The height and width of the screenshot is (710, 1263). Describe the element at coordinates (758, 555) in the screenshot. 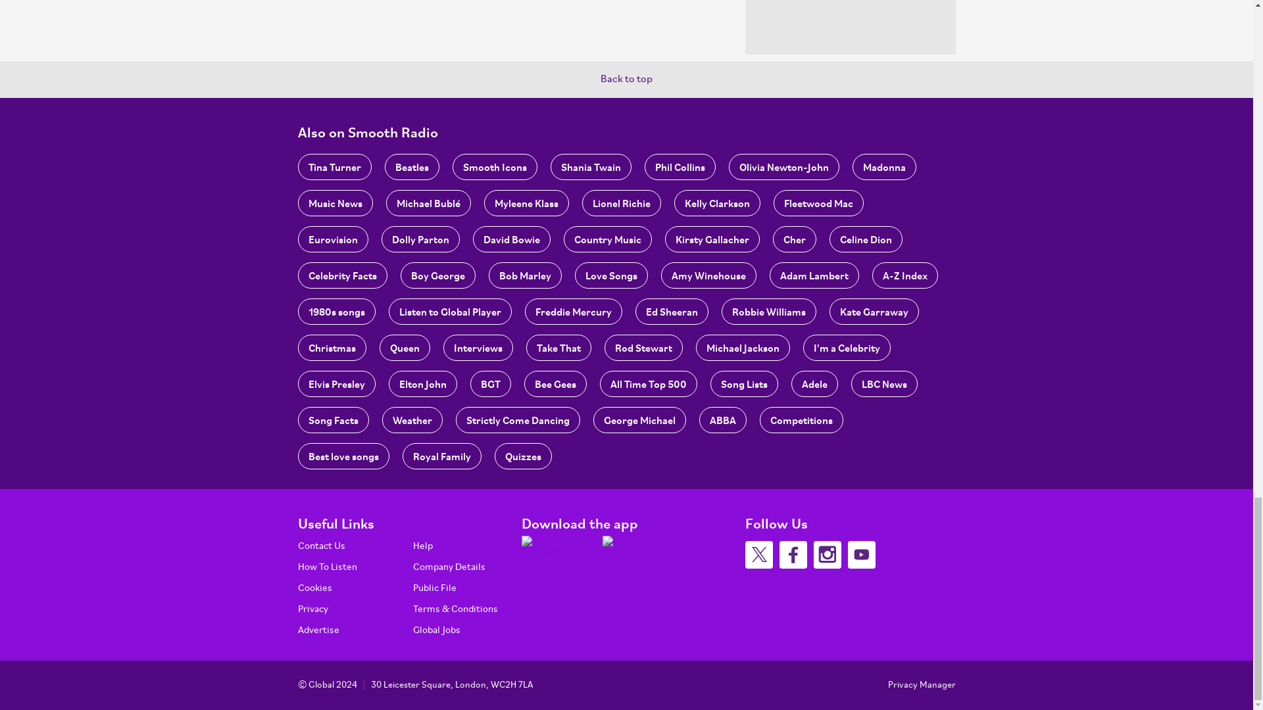

I see `Follow Smooth on X` at that location.